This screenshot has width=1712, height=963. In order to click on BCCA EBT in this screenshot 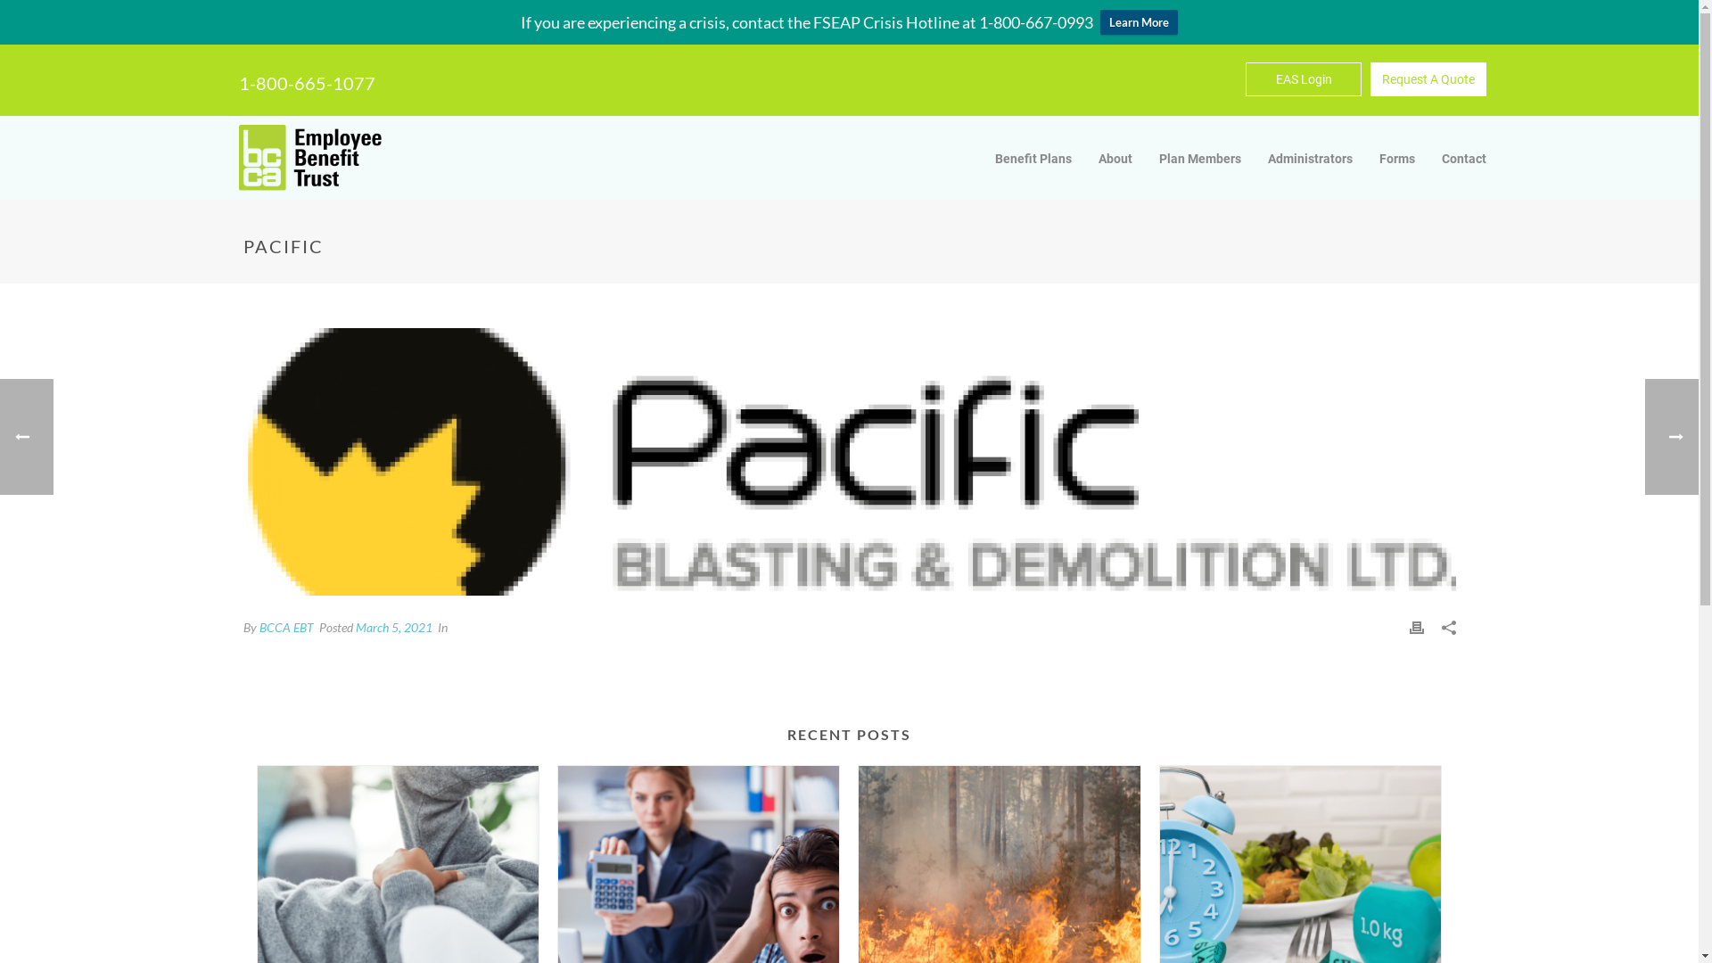, I will do `click(285, 628)`.